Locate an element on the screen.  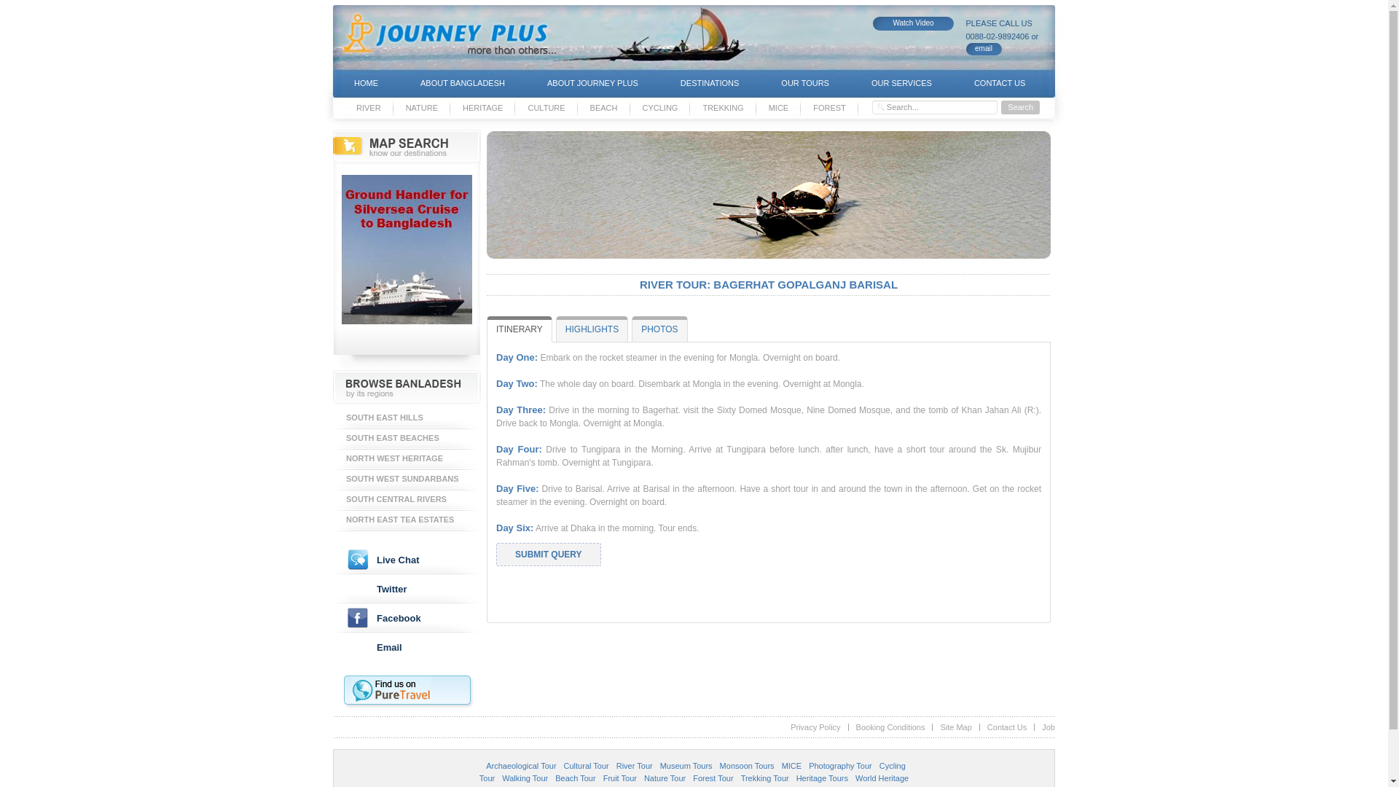
NATURE is located at coordinates (421, 108).